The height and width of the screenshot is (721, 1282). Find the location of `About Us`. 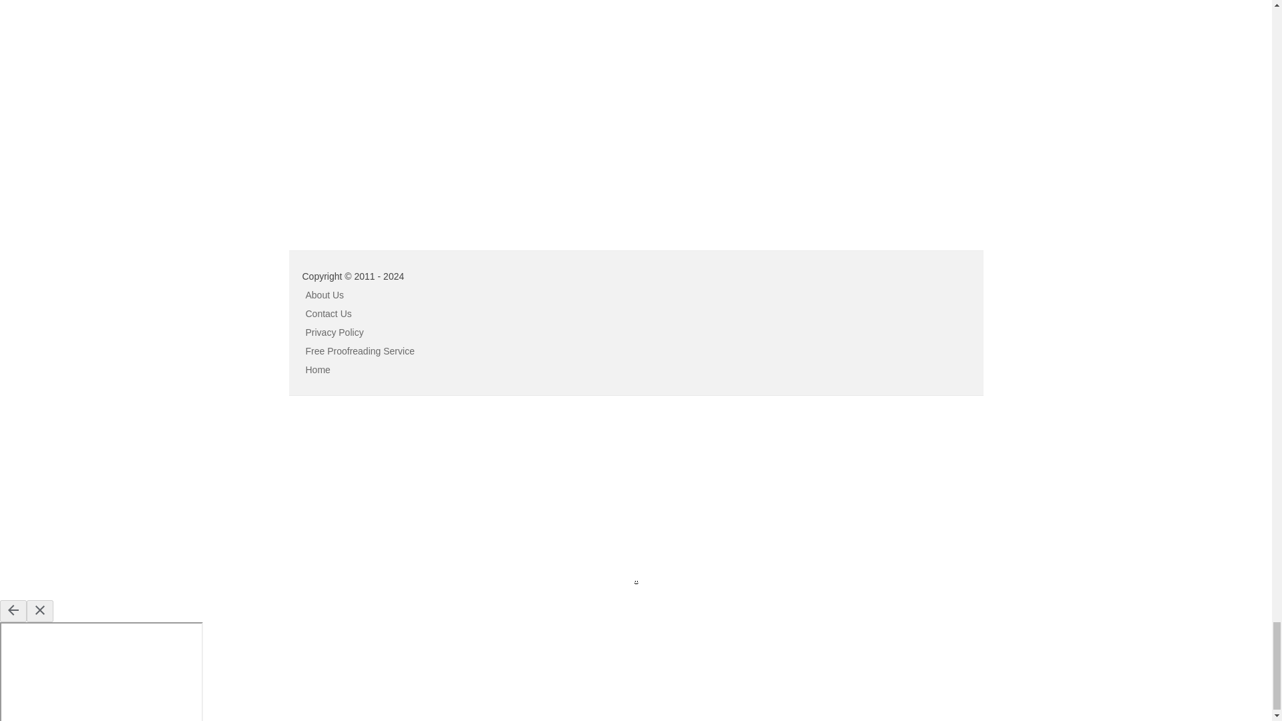

About Us is located at coordinates (325, 295).